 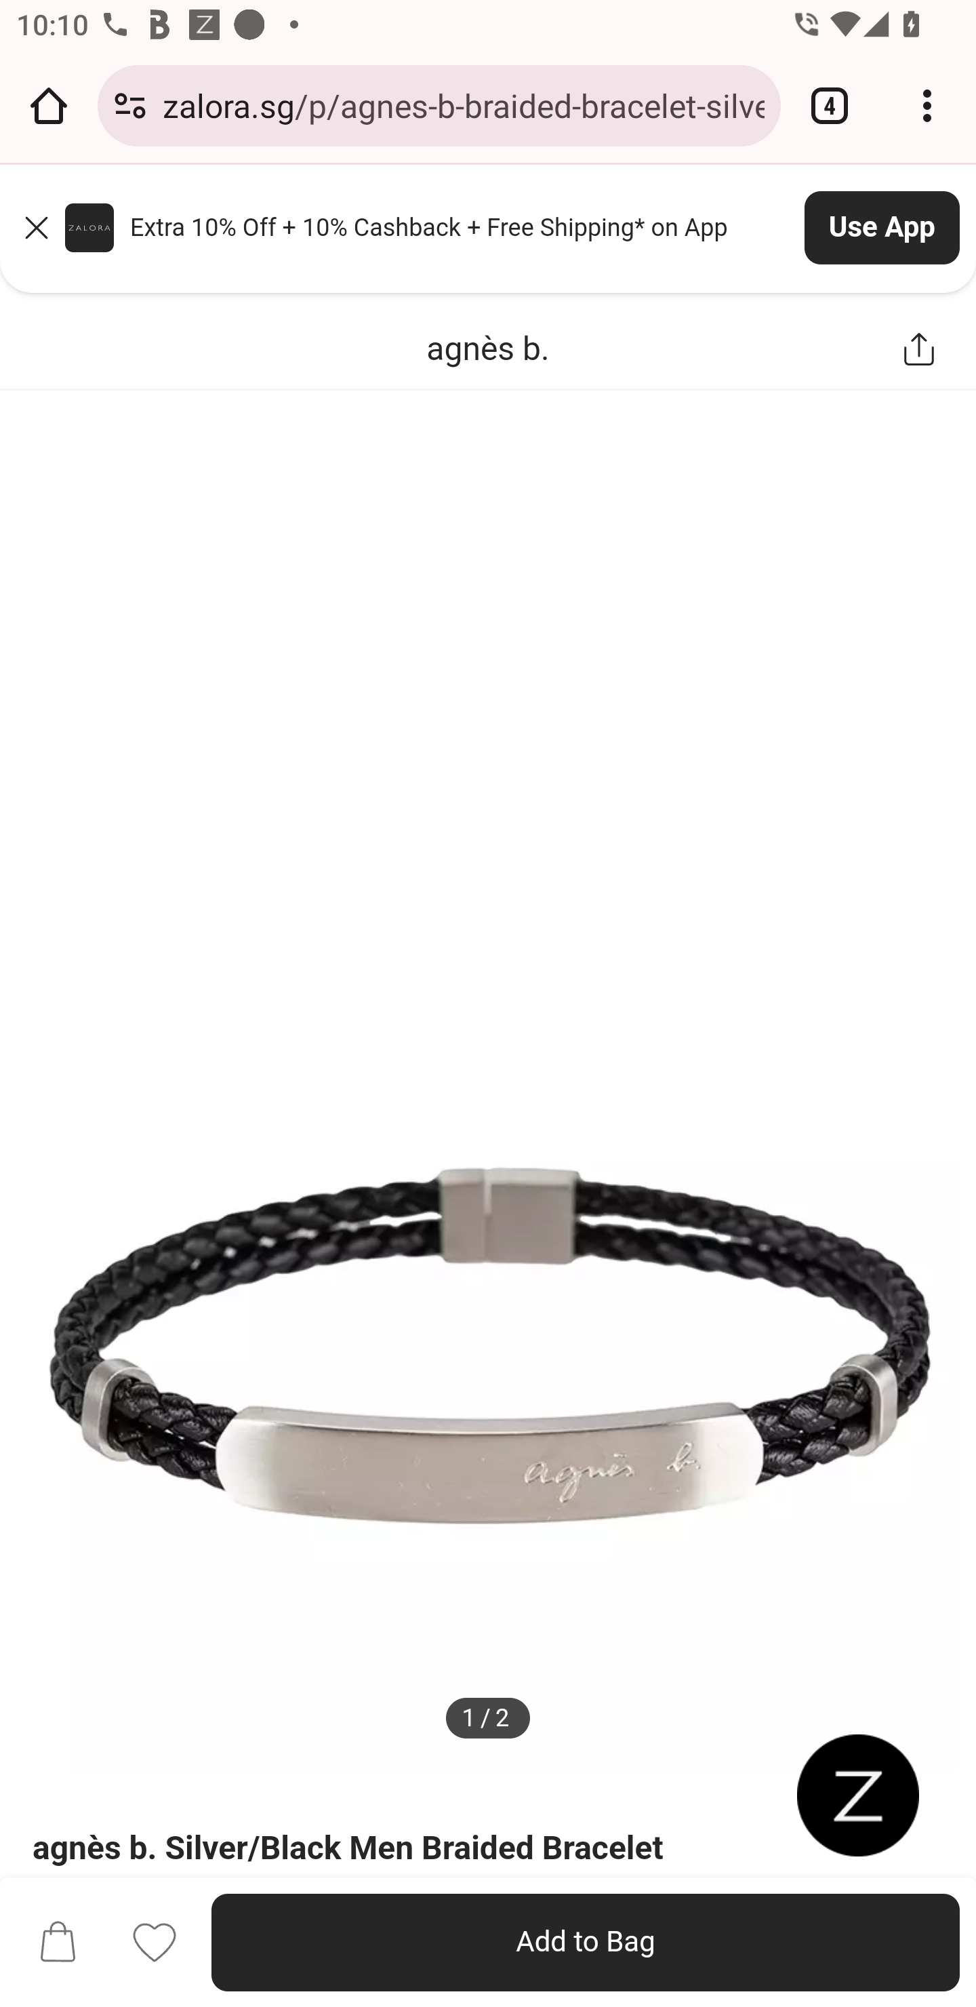 What do you see at coordinates (830, 105) in the screenshot?
I see `Switch or close tabs` at bounding box center [830, 105].